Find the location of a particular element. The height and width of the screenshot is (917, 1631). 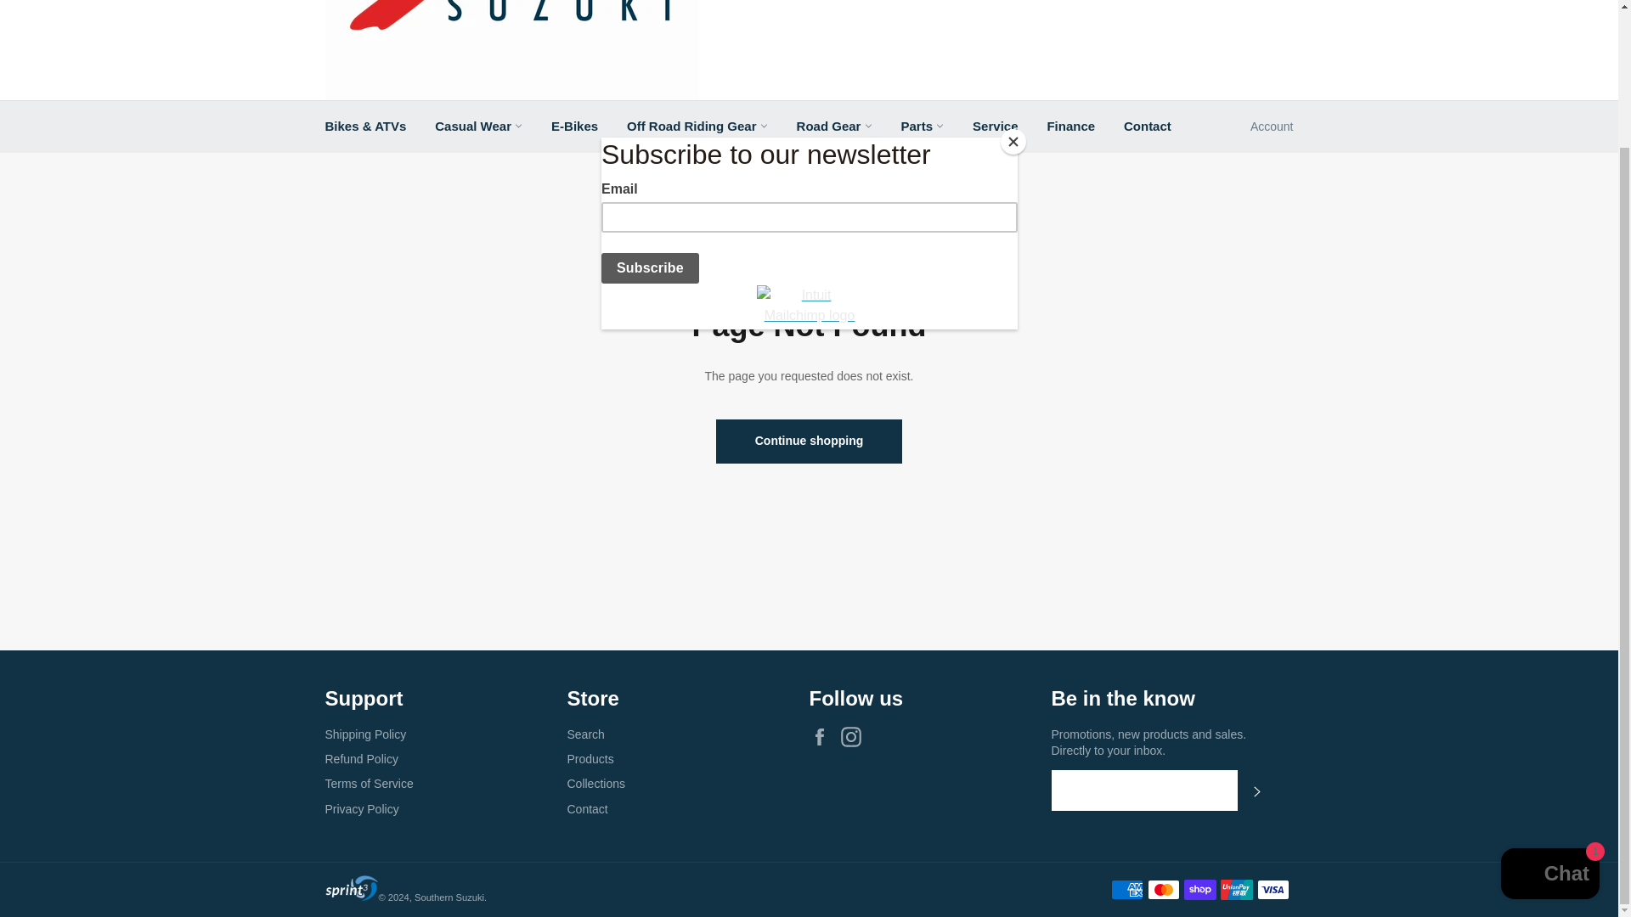

My image is located at coordinates (352, 888).